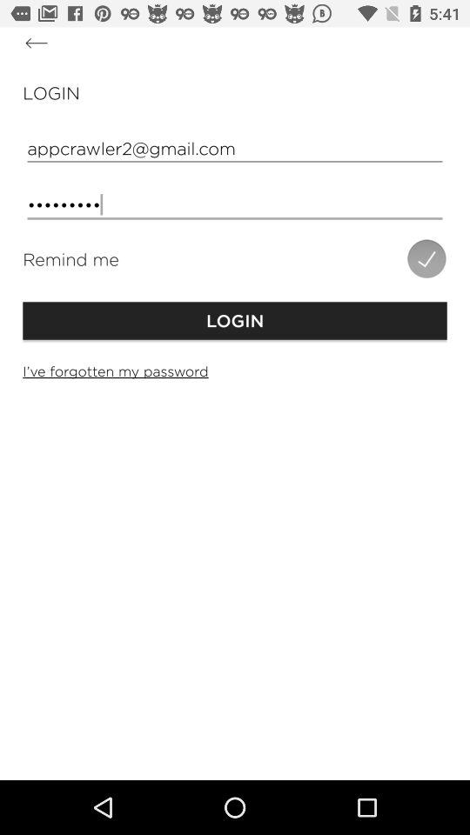  Describe the element at coordinates (426, 258) in the screenshot. I see `open icon above the login item` at that location.